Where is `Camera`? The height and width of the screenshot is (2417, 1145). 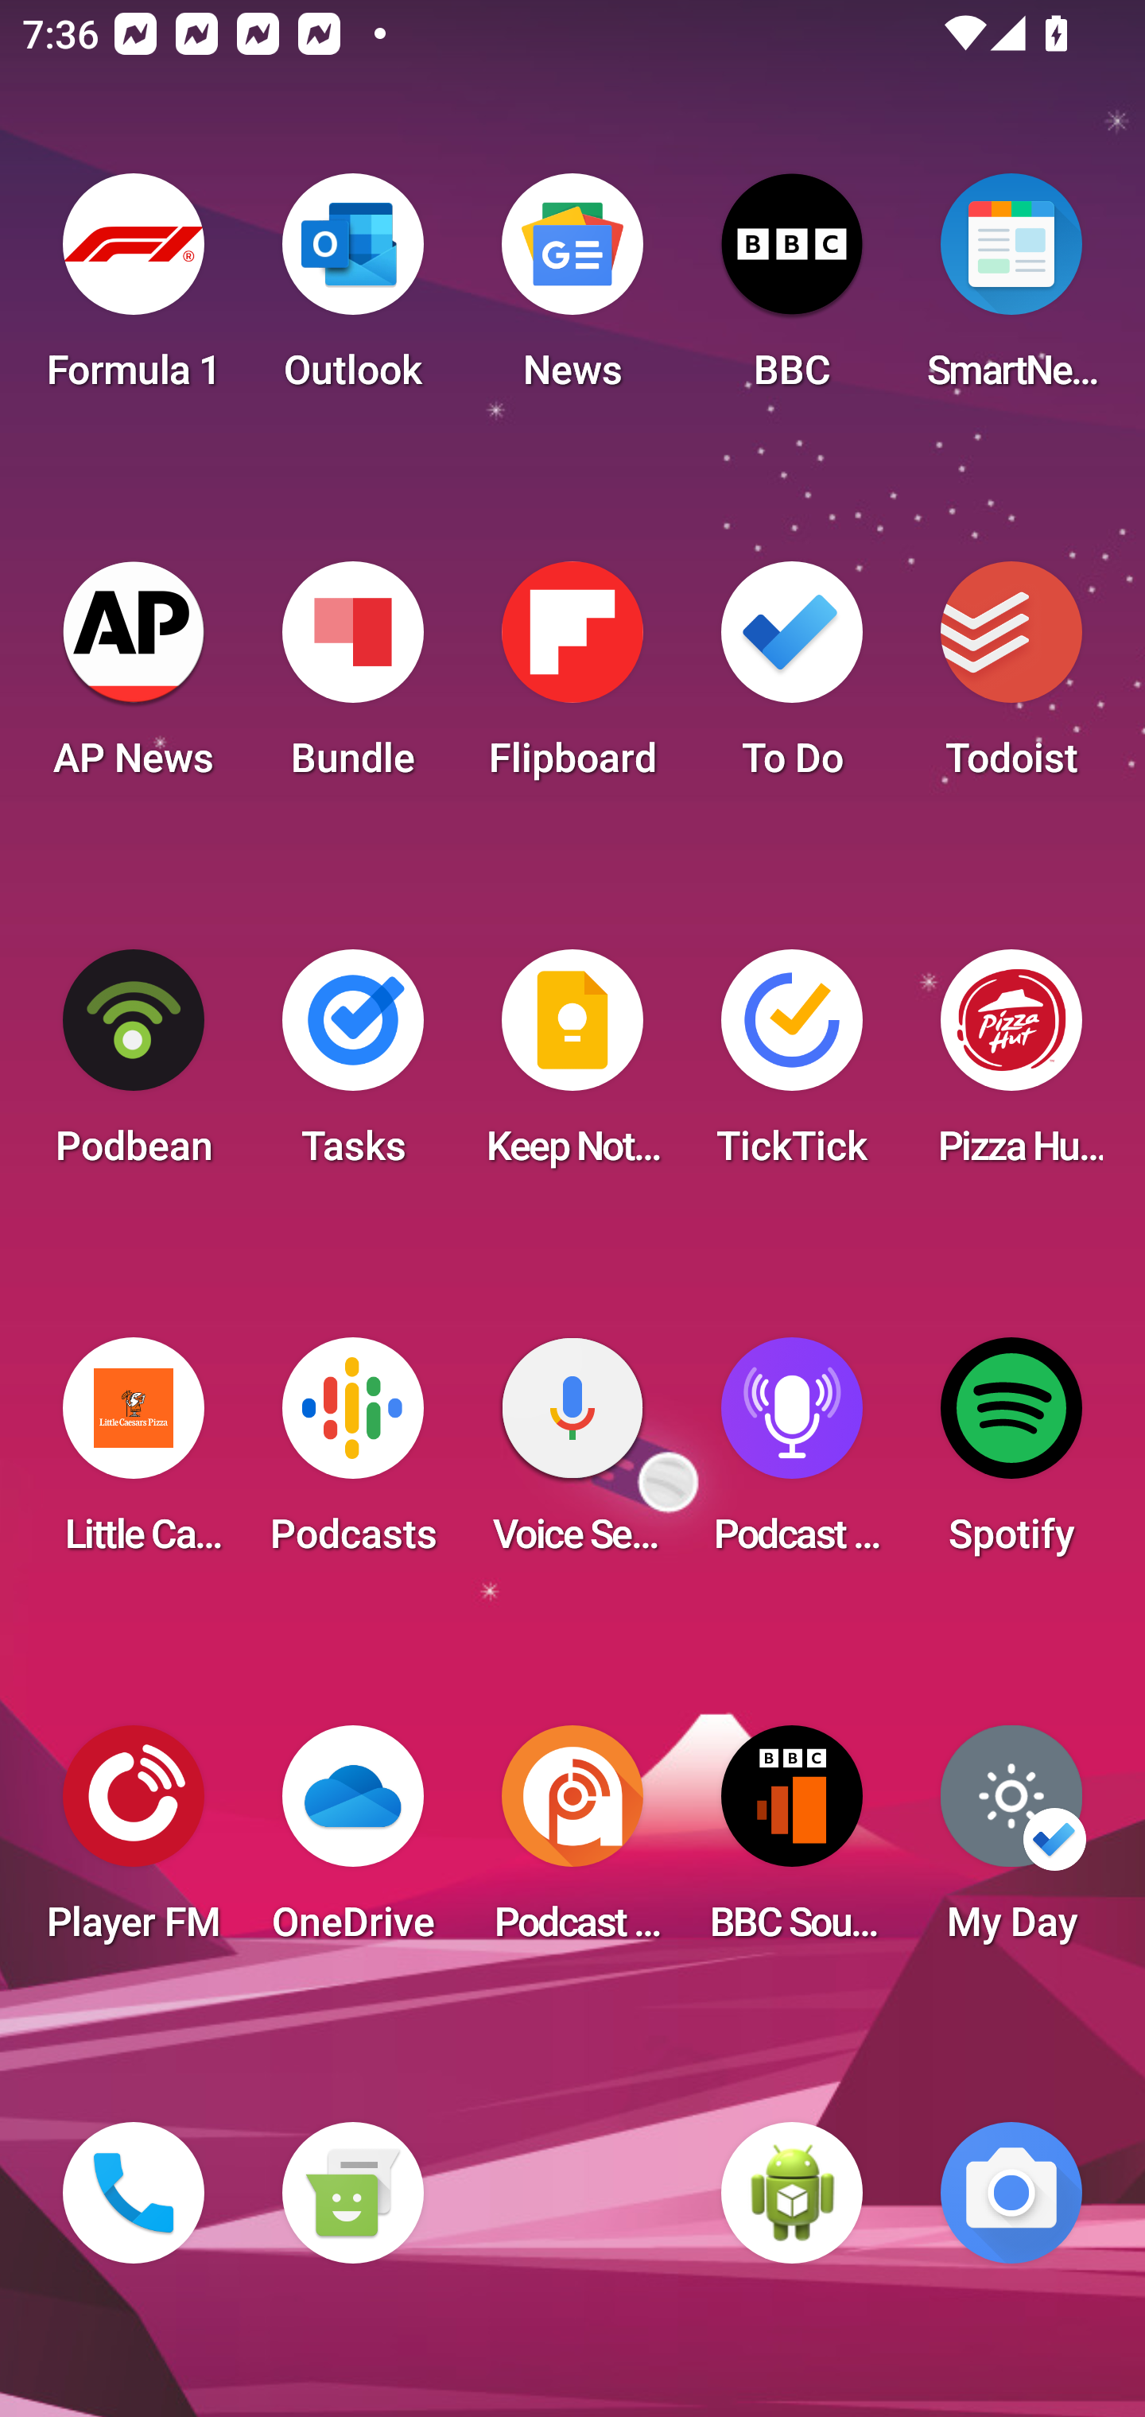 Camera is located at coordinates (1011, 2193).